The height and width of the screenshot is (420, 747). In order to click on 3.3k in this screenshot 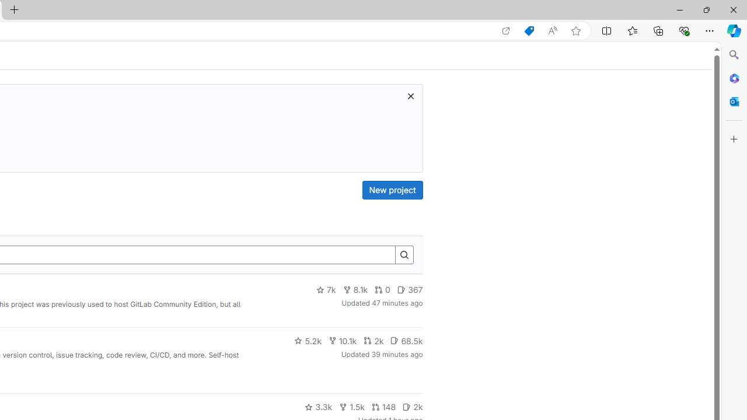, I will do `click(319, 407)`.